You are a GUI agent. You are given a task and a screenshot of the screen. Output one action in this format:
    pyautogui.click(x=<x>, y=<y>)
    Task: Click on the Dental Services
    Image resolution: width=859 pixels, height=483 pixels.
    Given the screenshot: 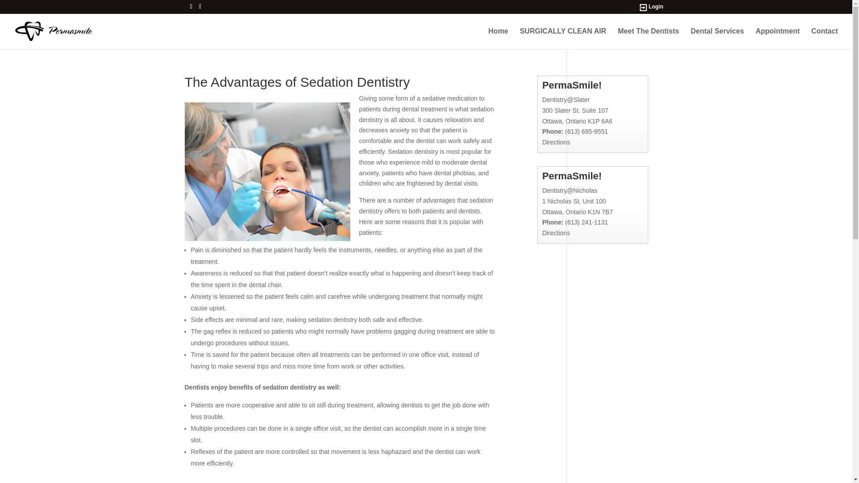 What is the action you would take?
    pyautogui.click(x=717, y=38)
    